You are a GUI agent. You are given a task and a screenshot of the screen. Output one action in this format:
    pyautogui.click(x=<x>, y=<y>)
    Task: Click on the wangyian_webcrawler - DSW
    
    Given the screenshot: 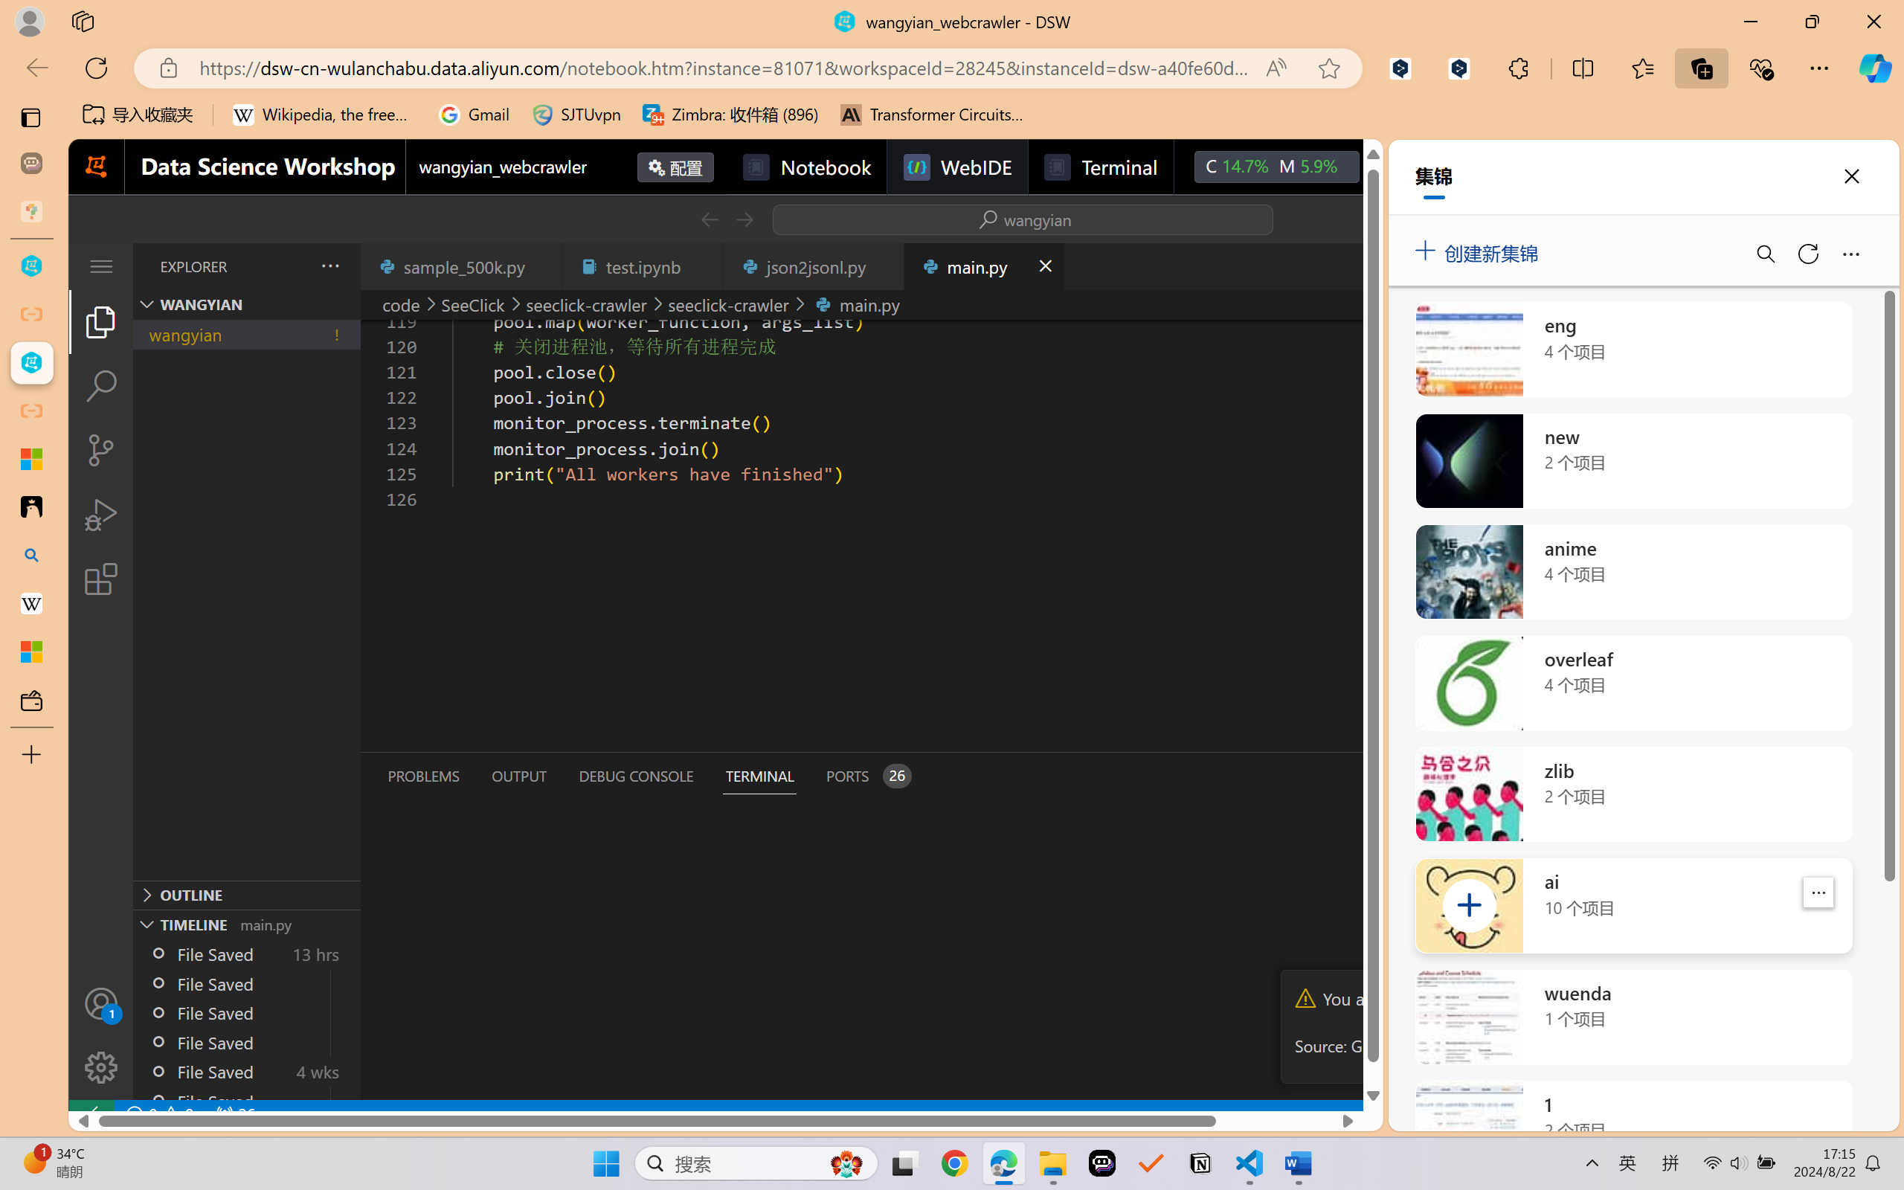 What is the action you would take?
    pyautogui.click(x=31, y=363)
    